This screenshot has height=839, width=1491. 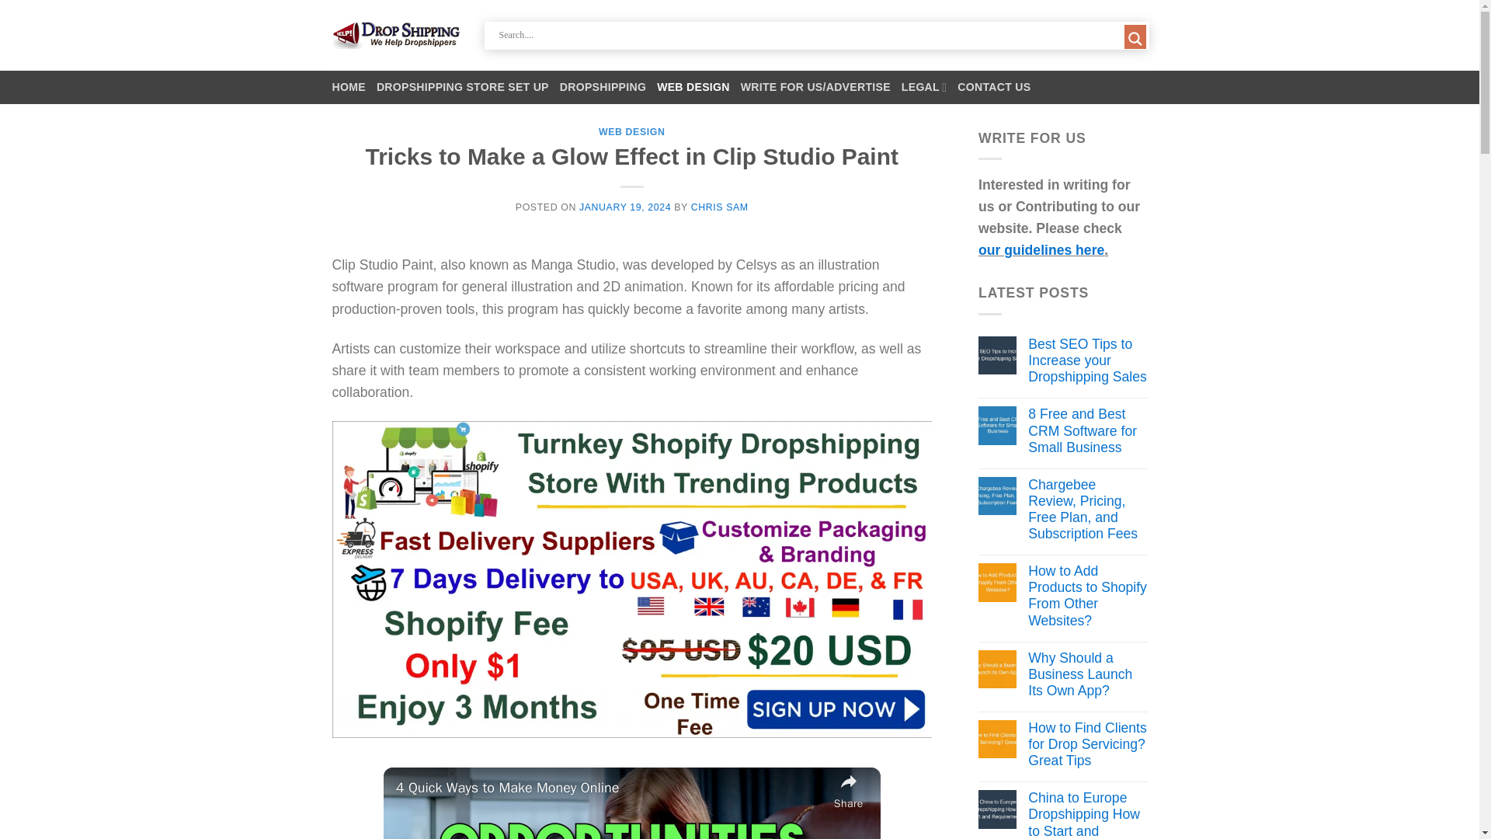 What do you see at coordinates (610, 788) in the screenshot?
I see `4 Quick Ways to Make Money Online` at bounding box center [610, 788].